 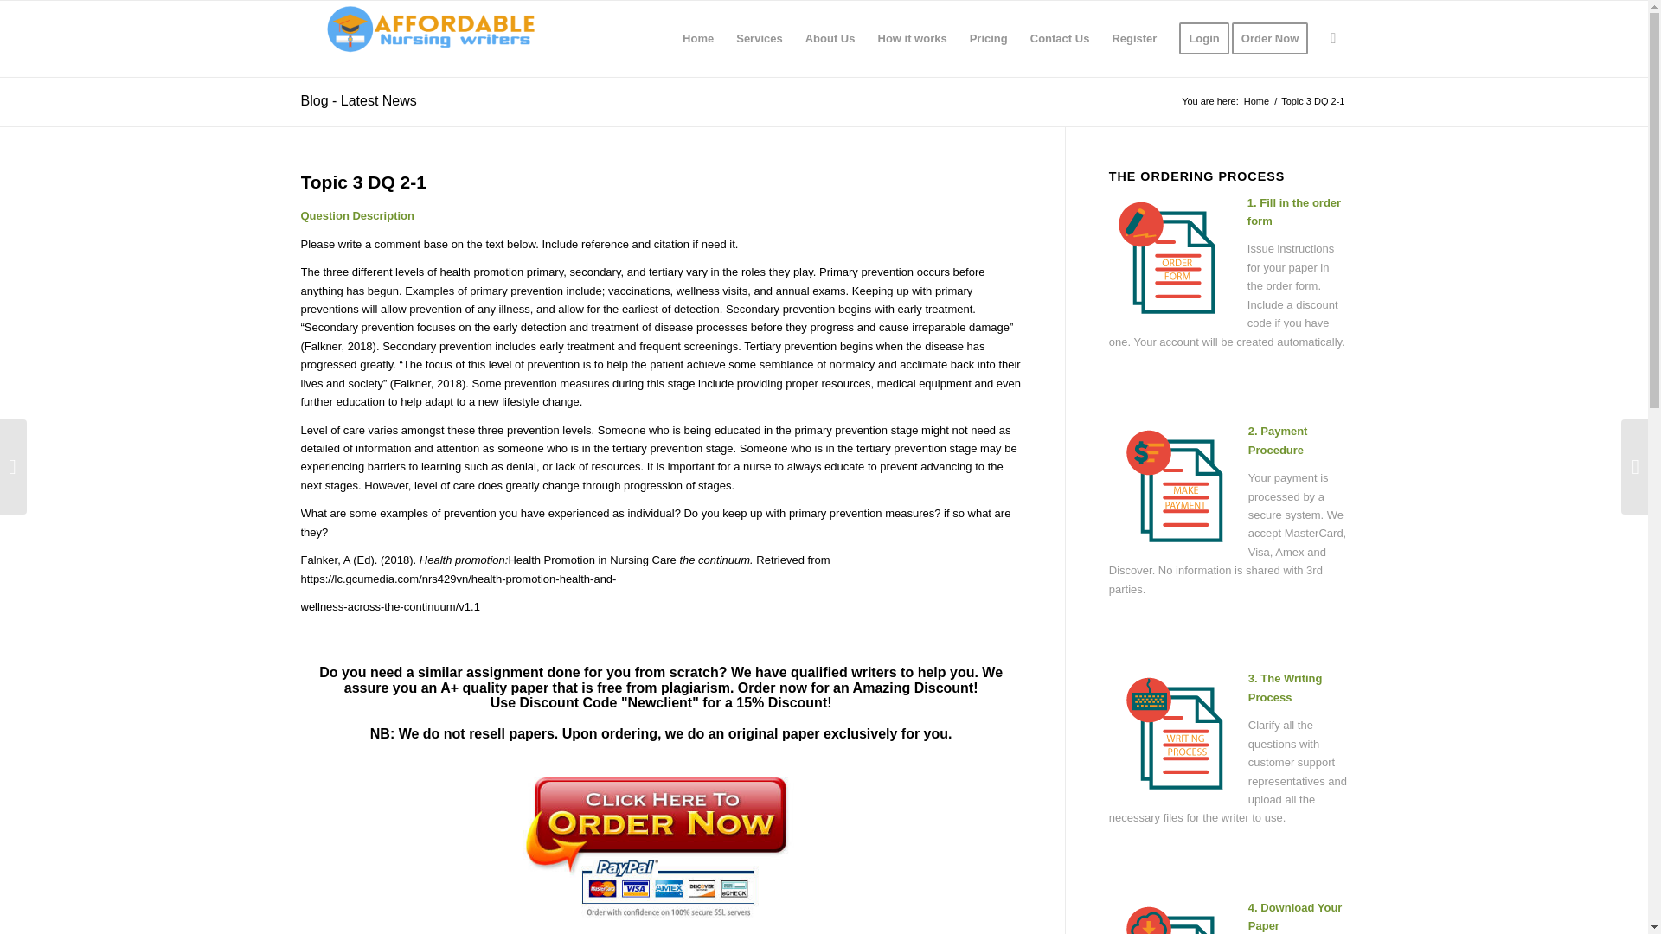 I want to click on Login, so click(x=1202, y=38).